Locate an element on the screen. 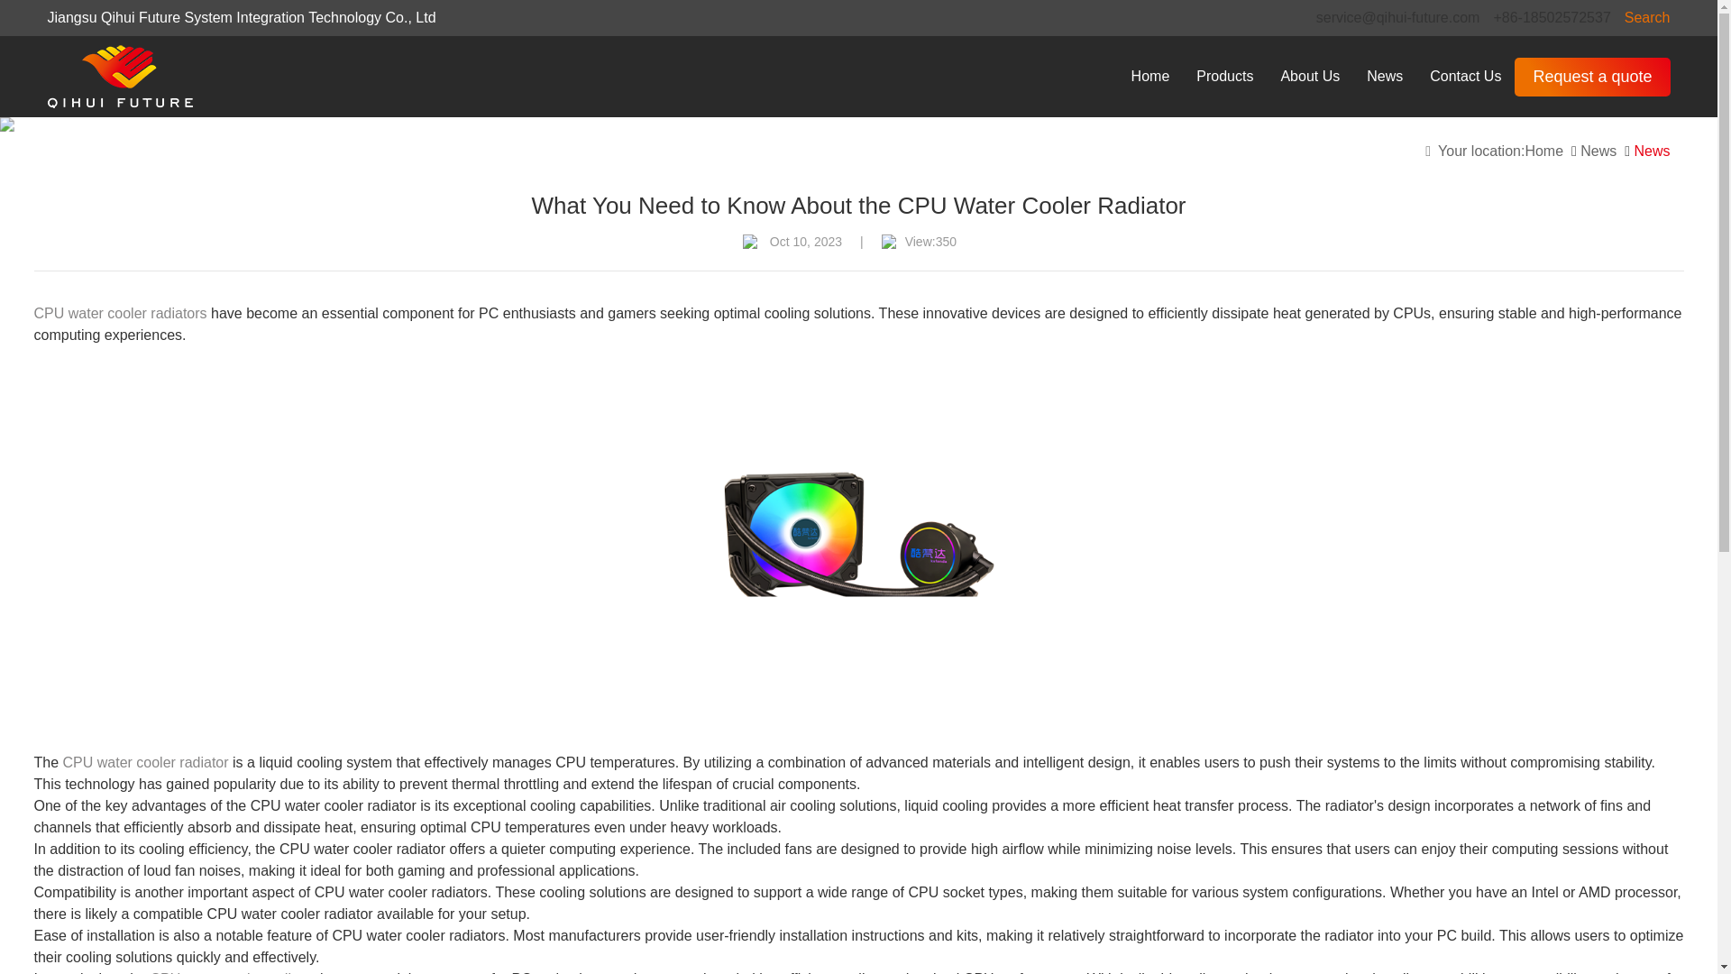  Products is located at coordinates (1224, 76).